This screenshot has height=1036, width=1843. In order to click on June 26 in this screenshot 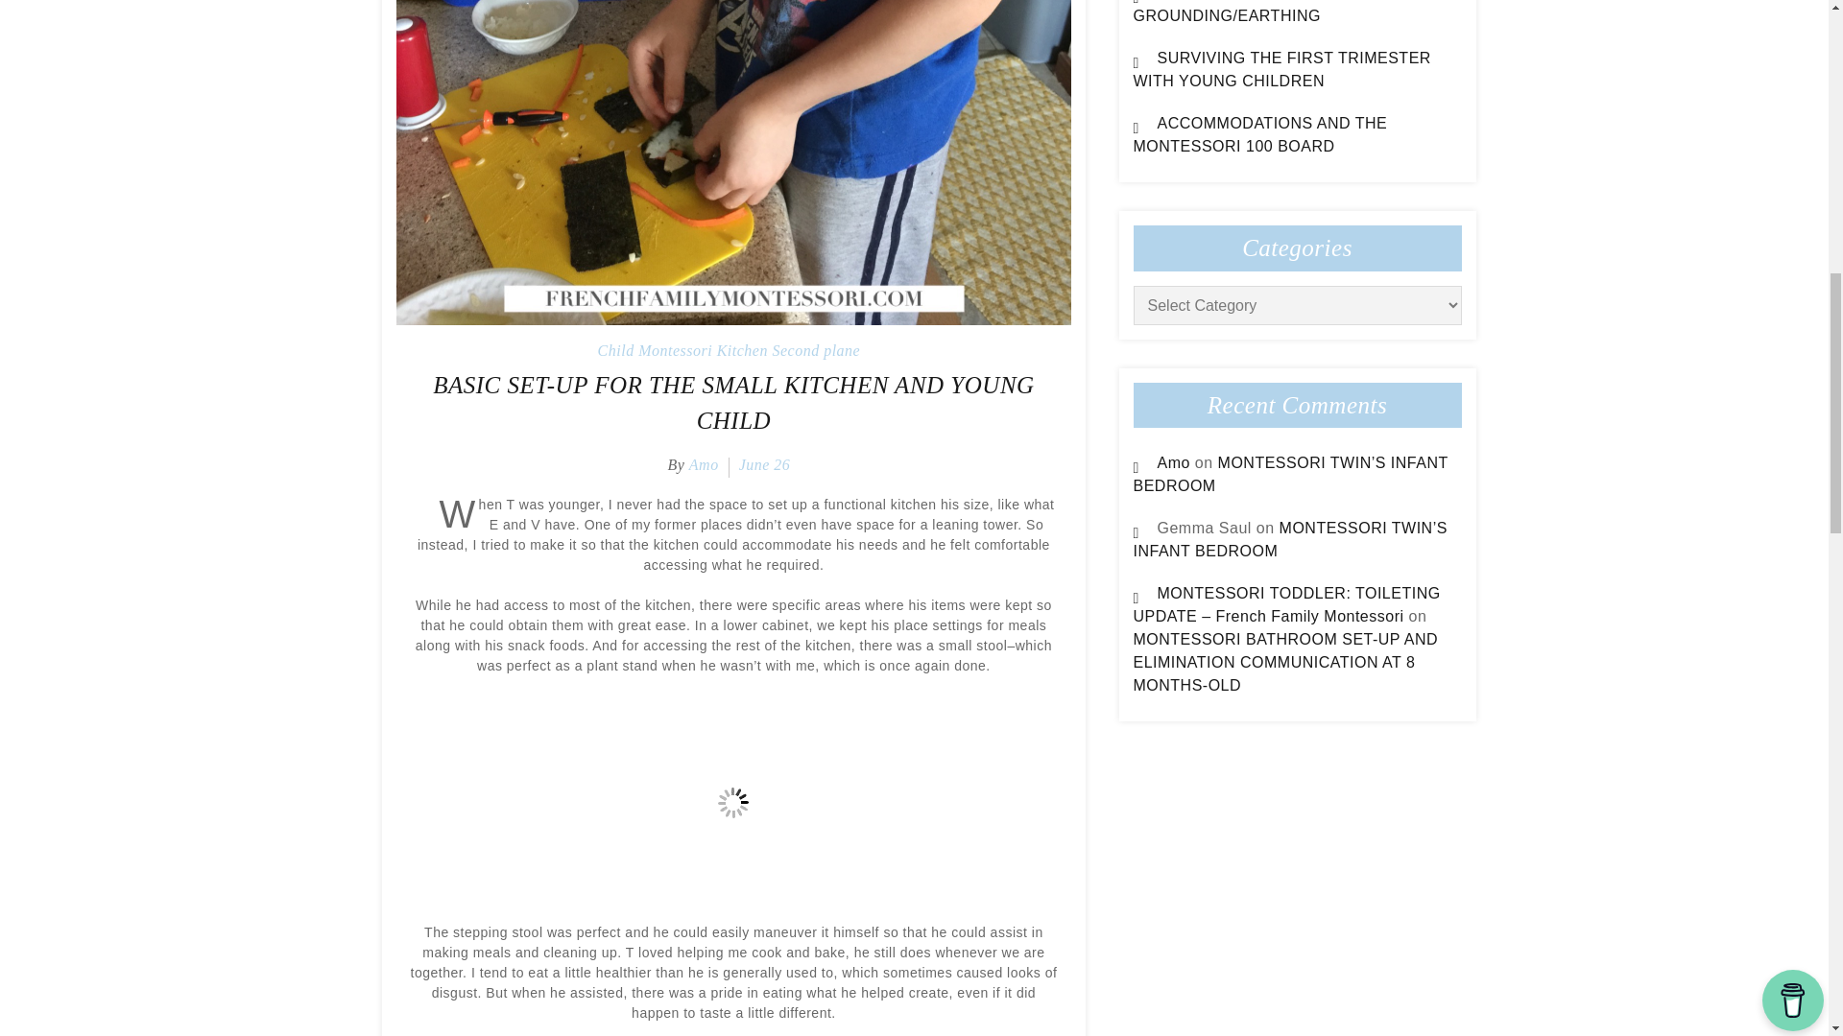, I will do `click(764, 464)`.